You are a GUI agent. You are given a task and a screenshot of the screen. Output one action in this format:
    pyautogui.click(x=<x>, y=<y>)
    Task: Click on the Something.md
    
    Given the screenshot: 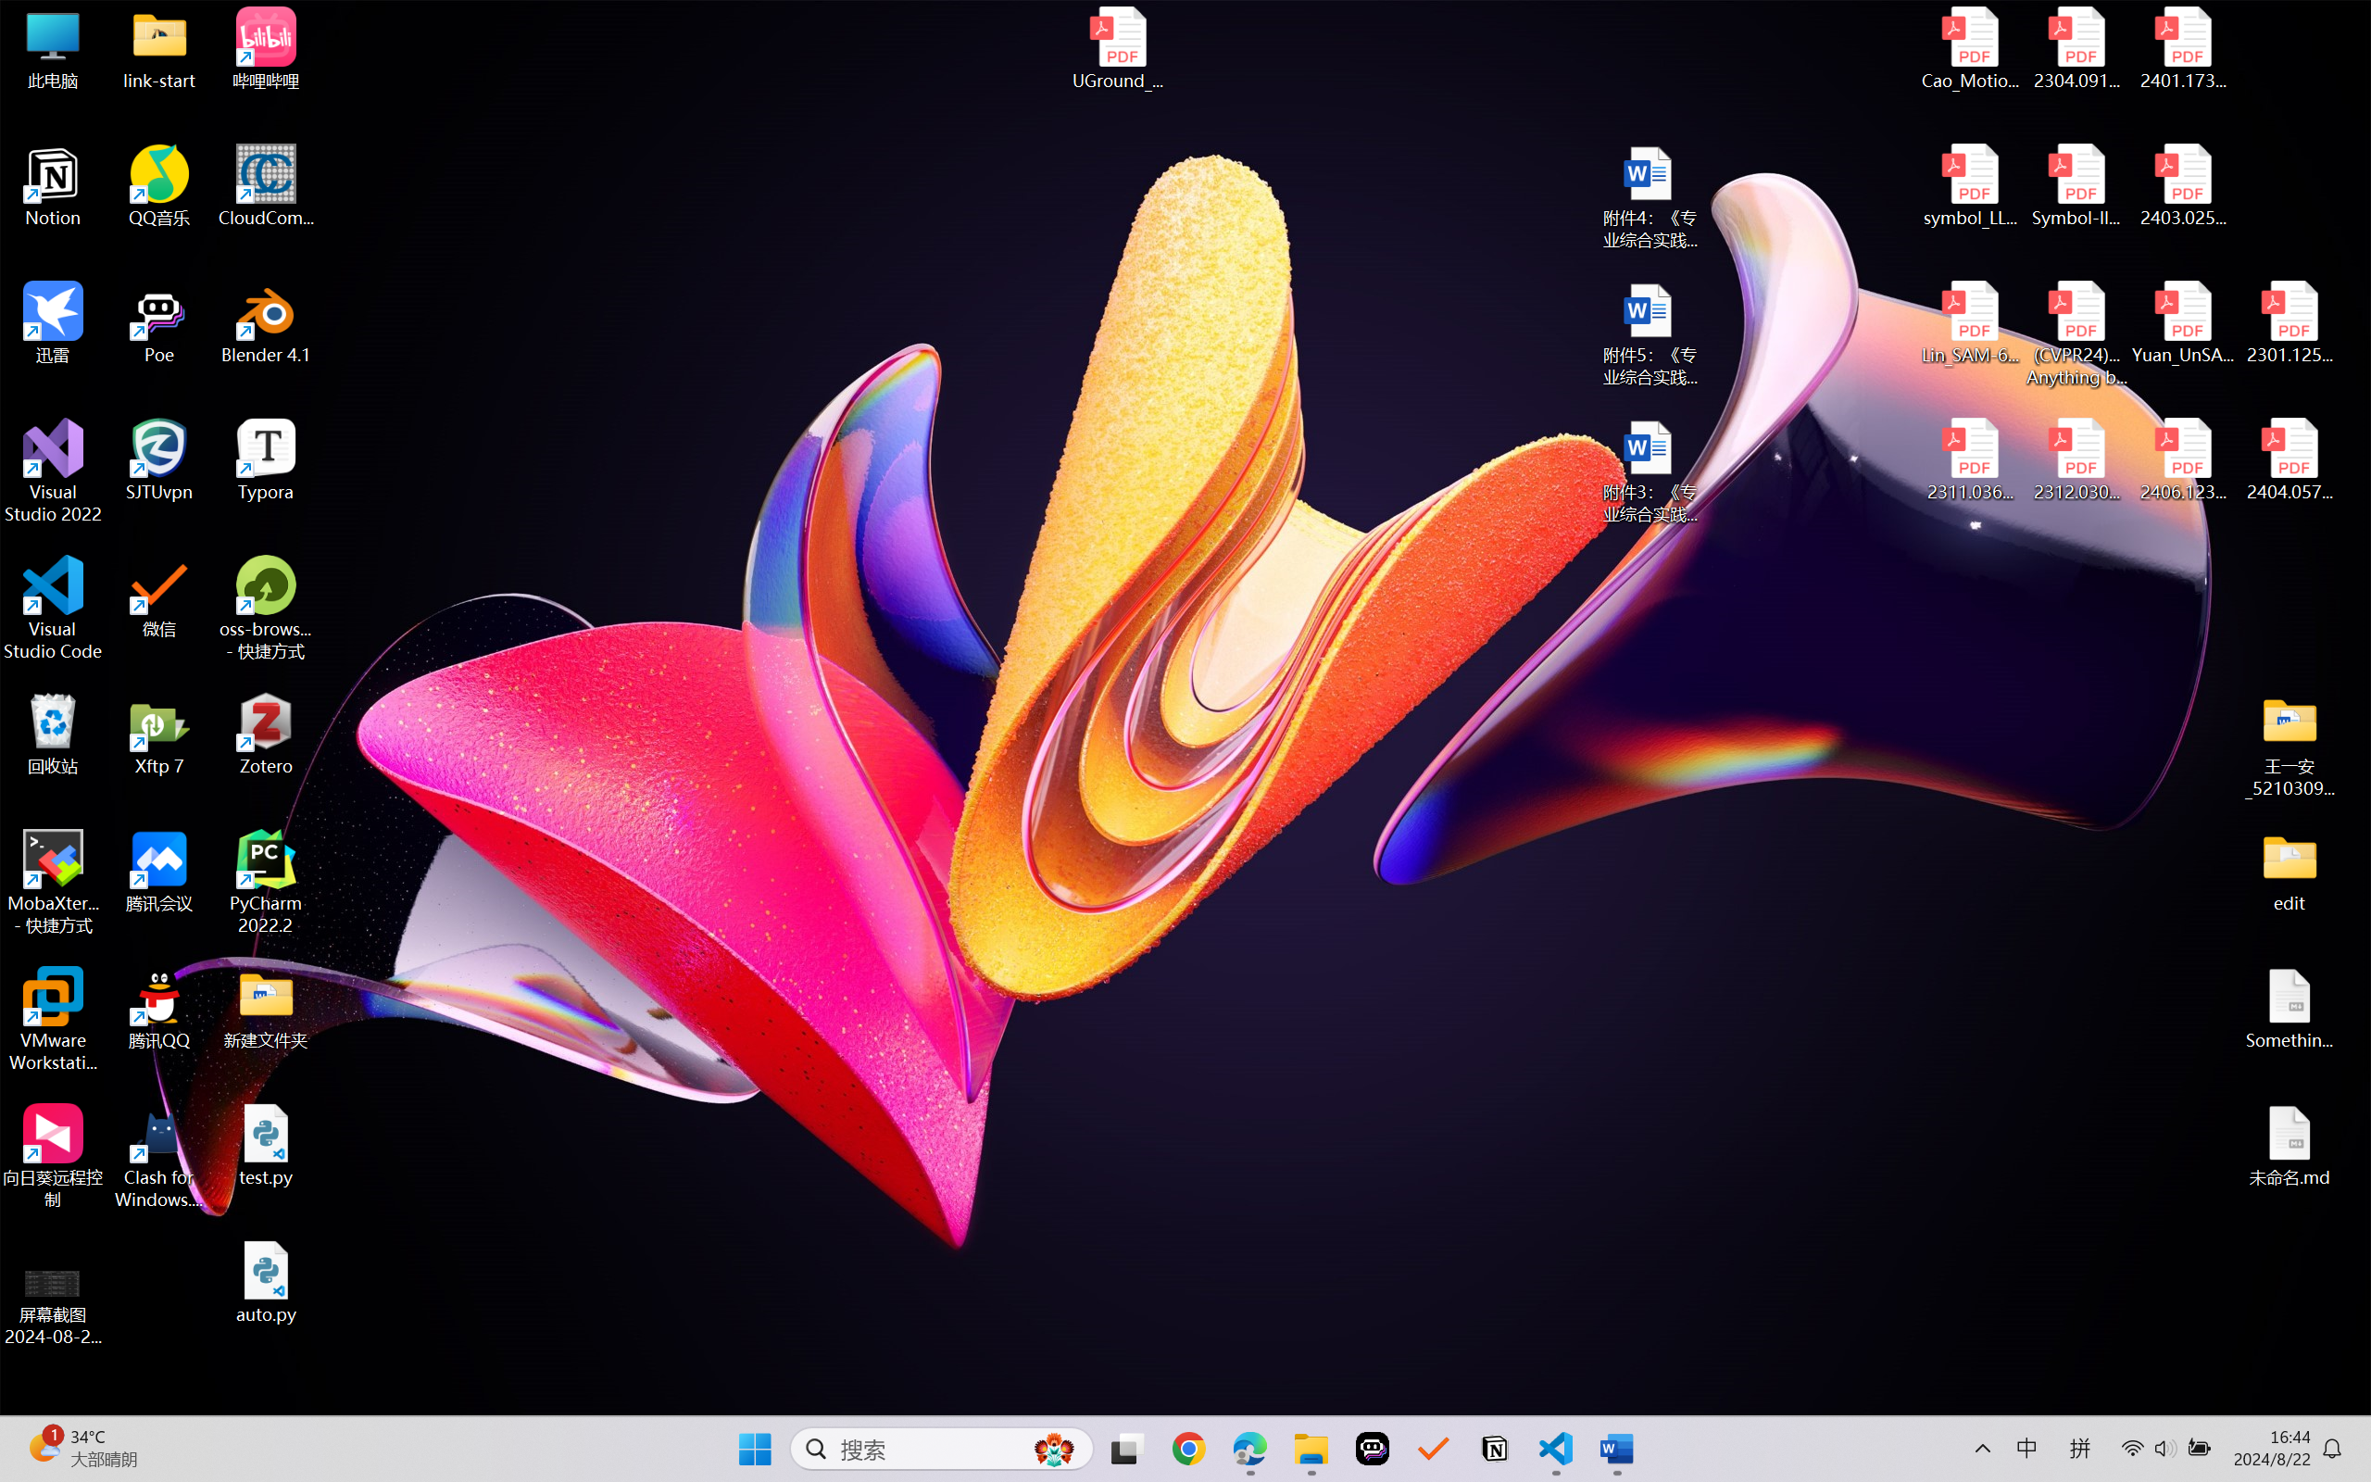 What is the action you would take?
    pyautogui.click(x=2289, y=1009)
    